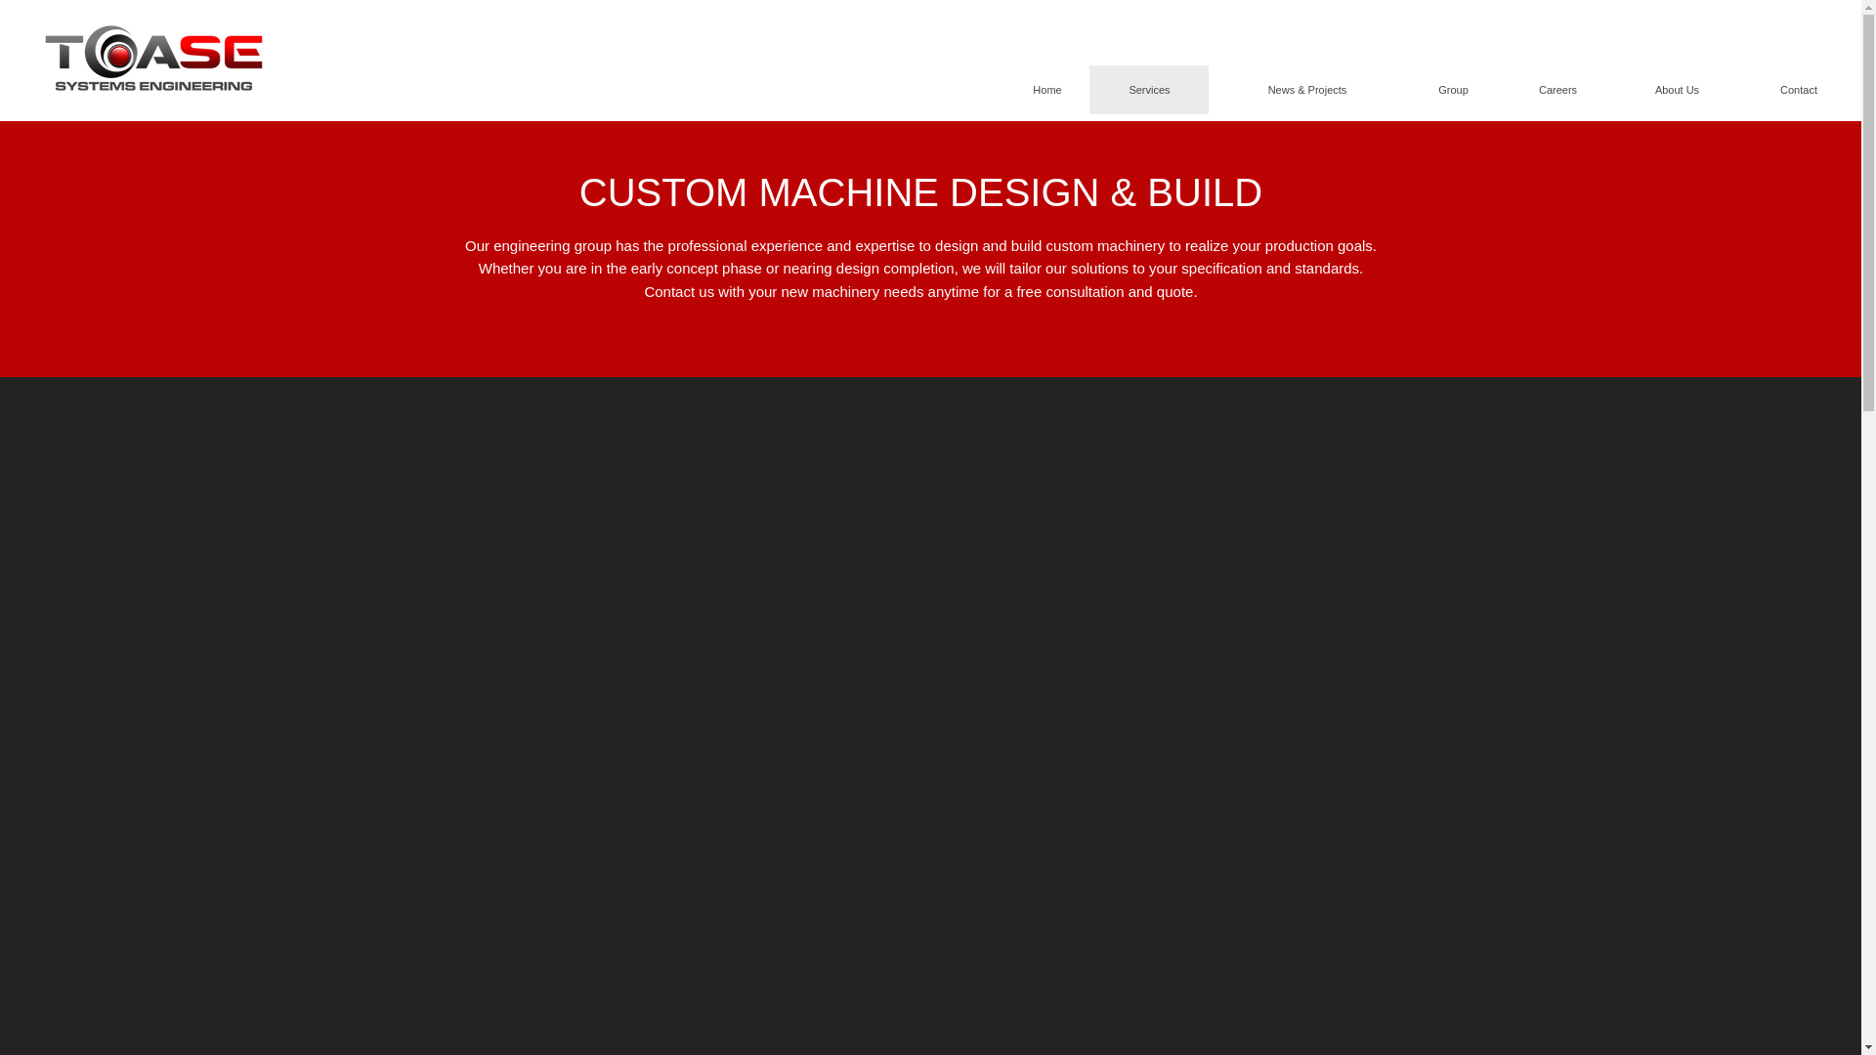 The height and width of the screenshot is (1055, 1876). I want to click on Group, so click(1453, 89).